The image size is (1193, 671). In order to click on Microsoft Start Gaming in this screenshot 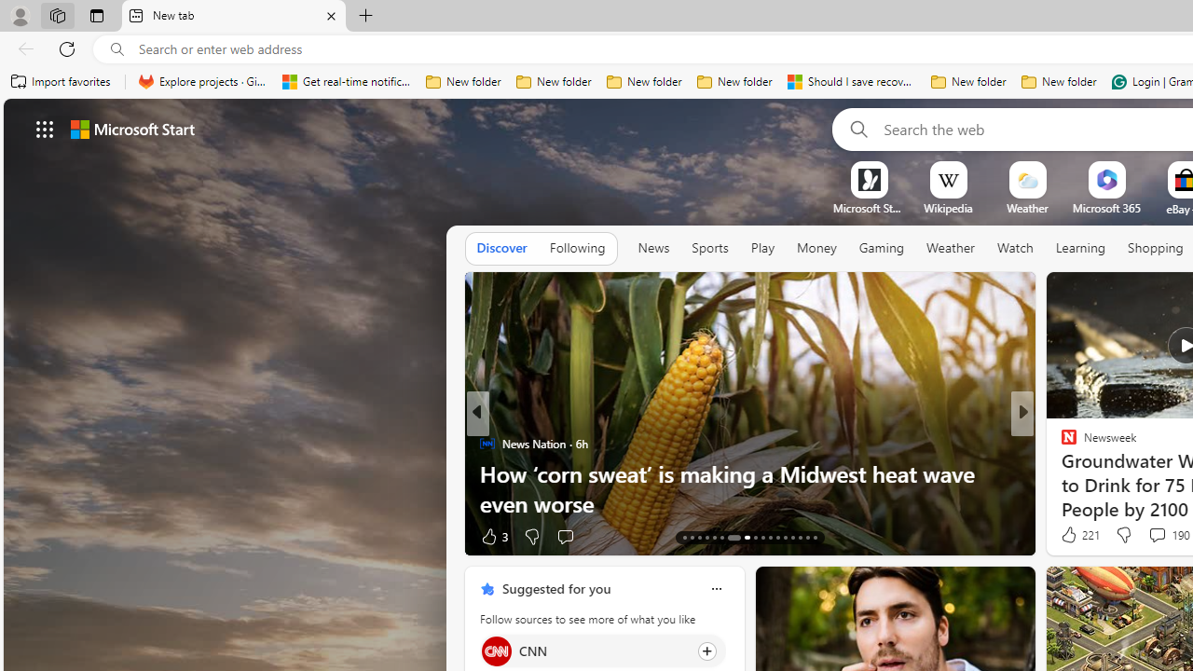, I will do `click(869, 208)`.